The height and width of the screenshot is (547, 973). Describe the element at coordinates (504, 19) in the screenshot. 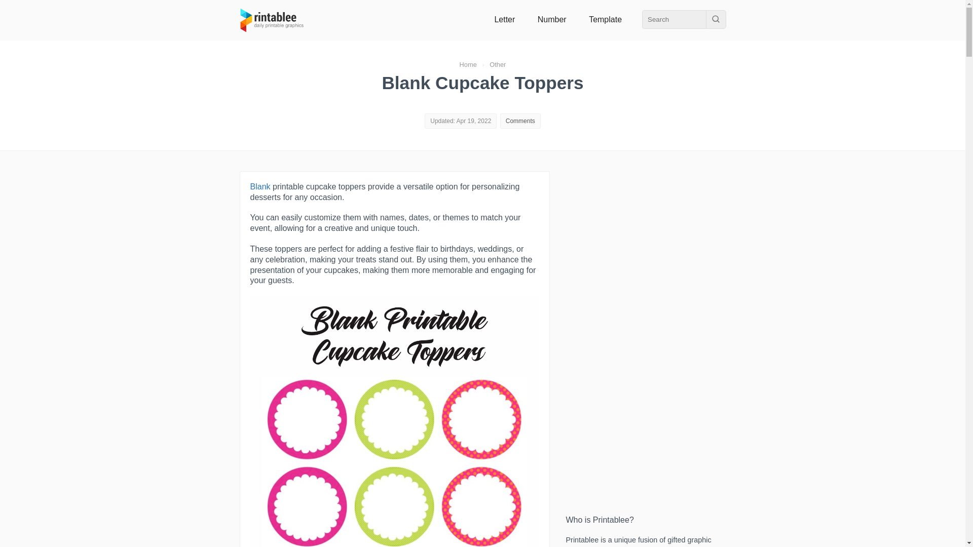

I see `Letter` at that location.